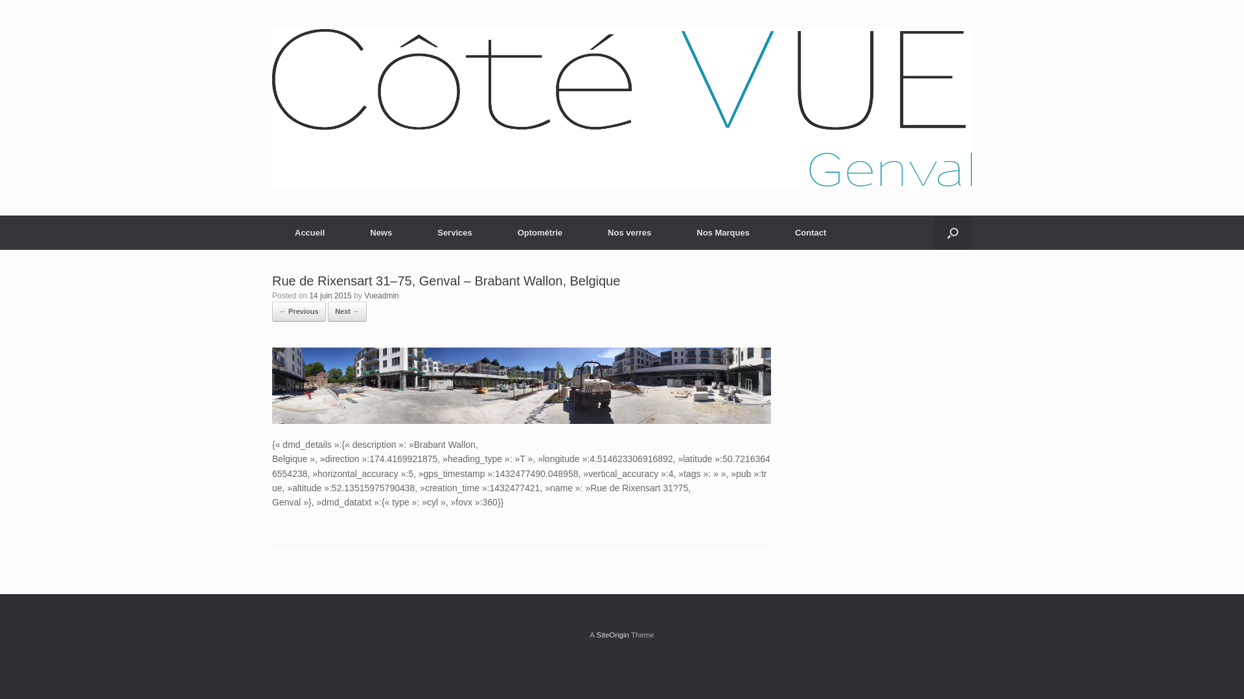 Image resolution: width=1244 pixels, height=699 pixels. I want to click on SiteOrigin, so click(613, 635).